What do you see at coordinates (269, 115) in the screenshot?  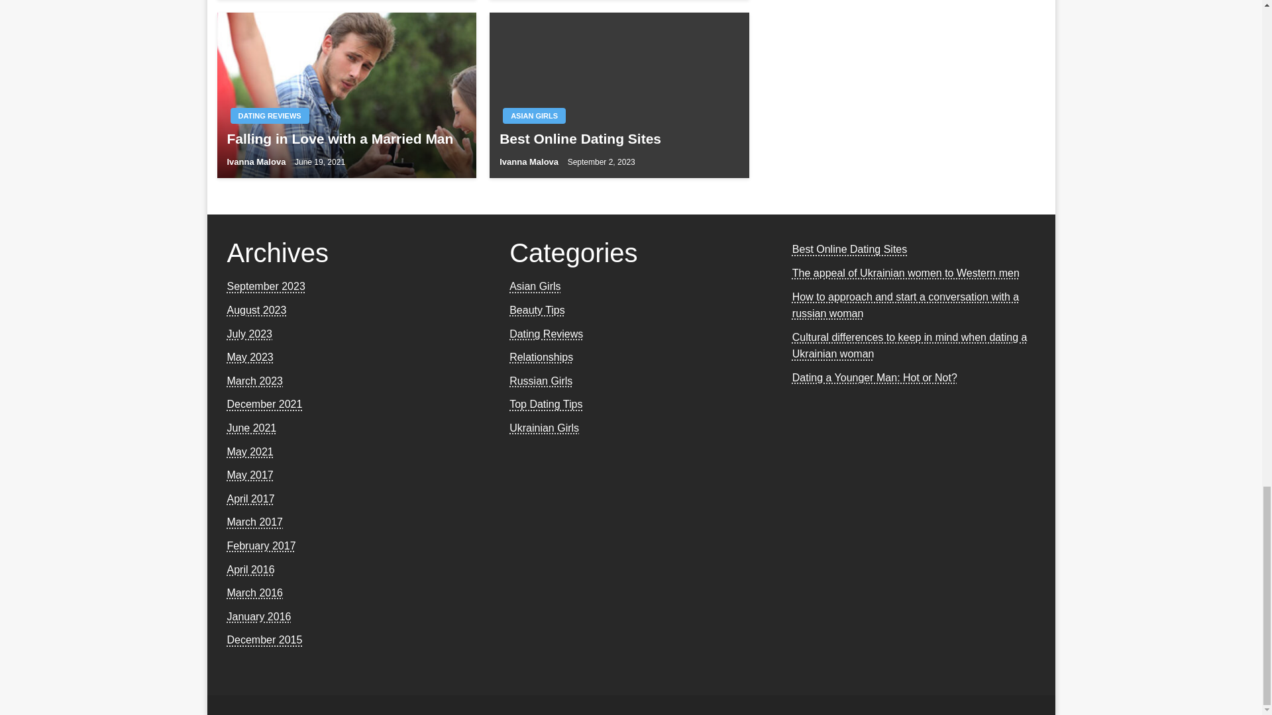 I see `DATING REVIEWS` at bounding box center [269, 115].